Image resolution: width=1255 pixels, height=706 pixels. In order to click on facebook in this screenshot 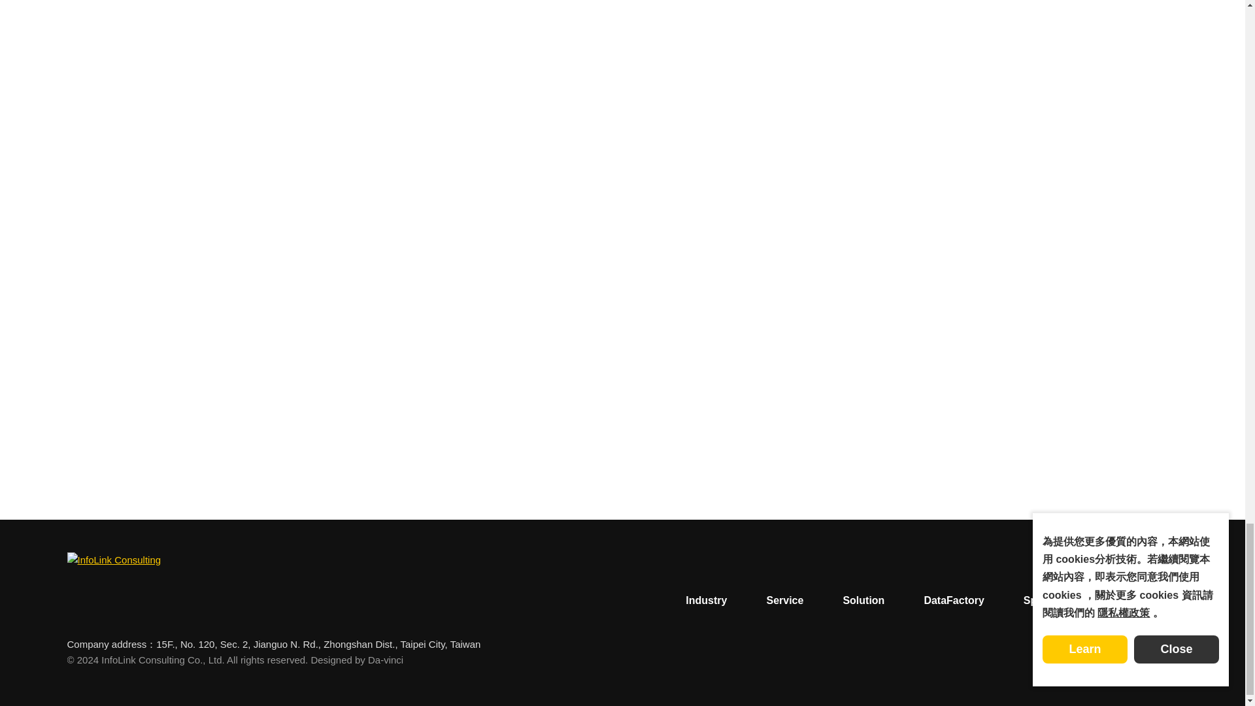, I will do `click(1137, 660)`.